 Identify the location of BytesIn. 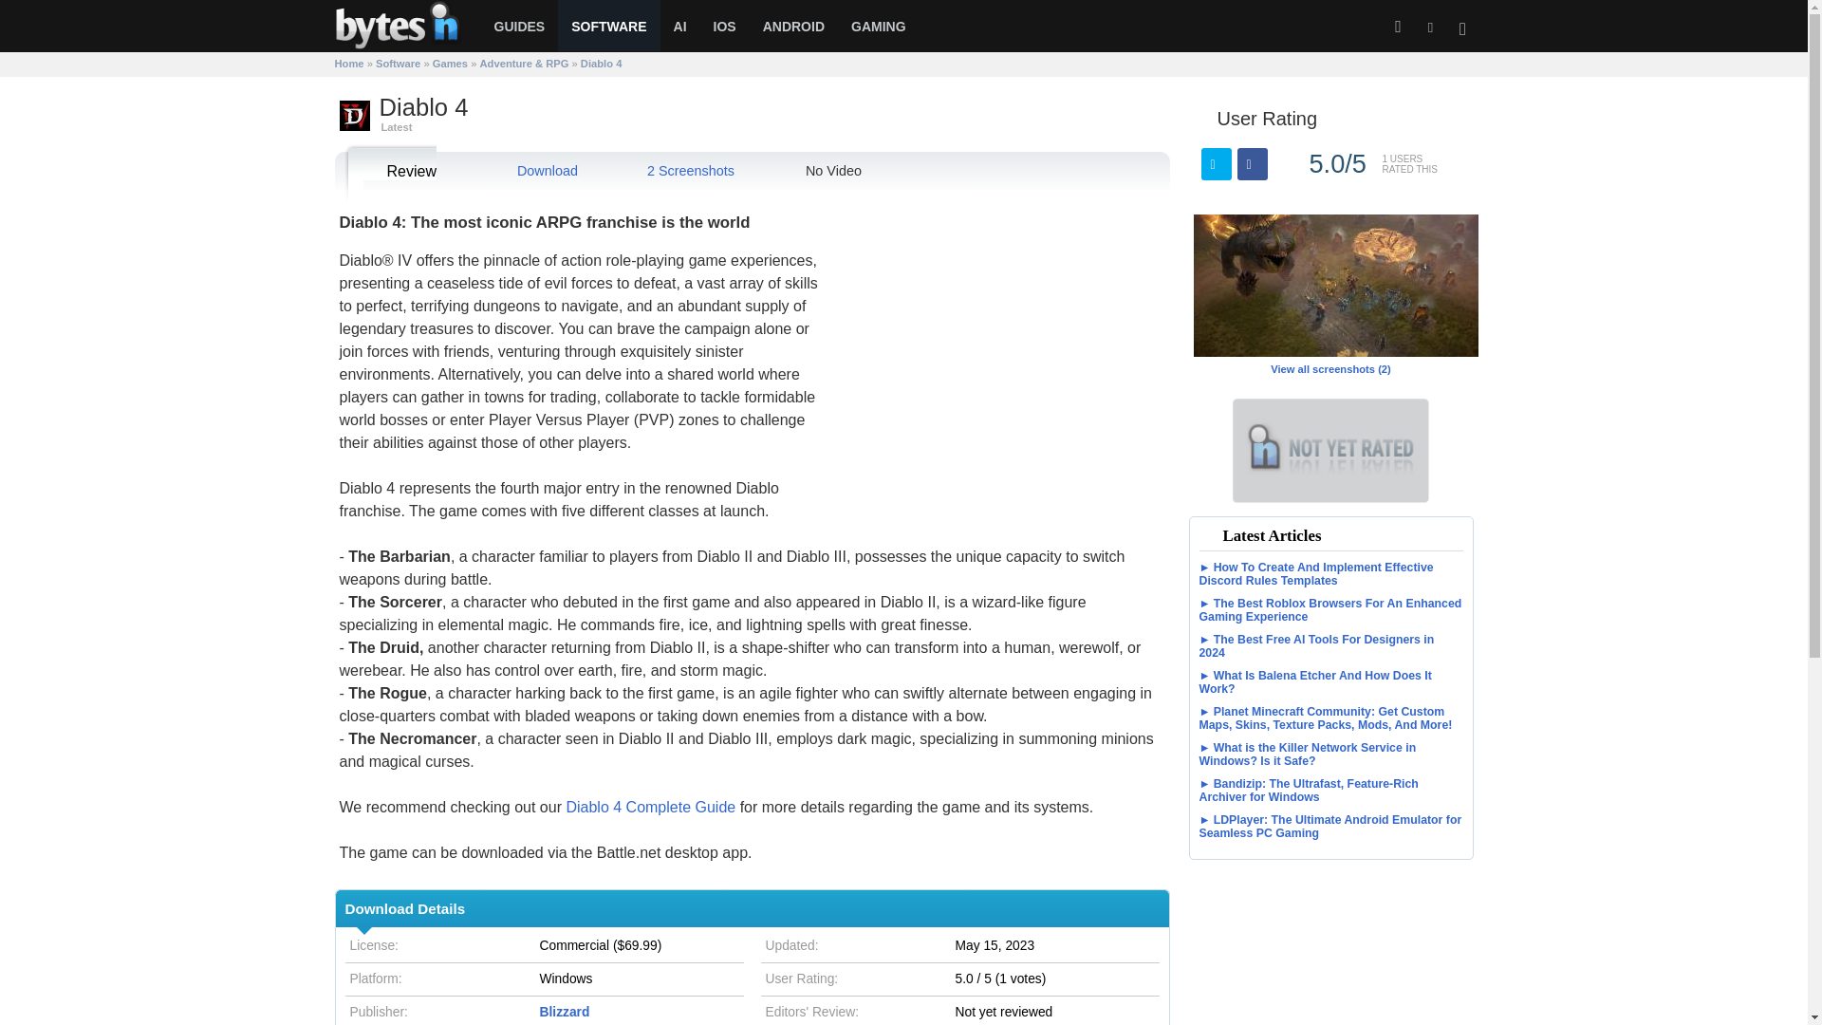
(406, 46).